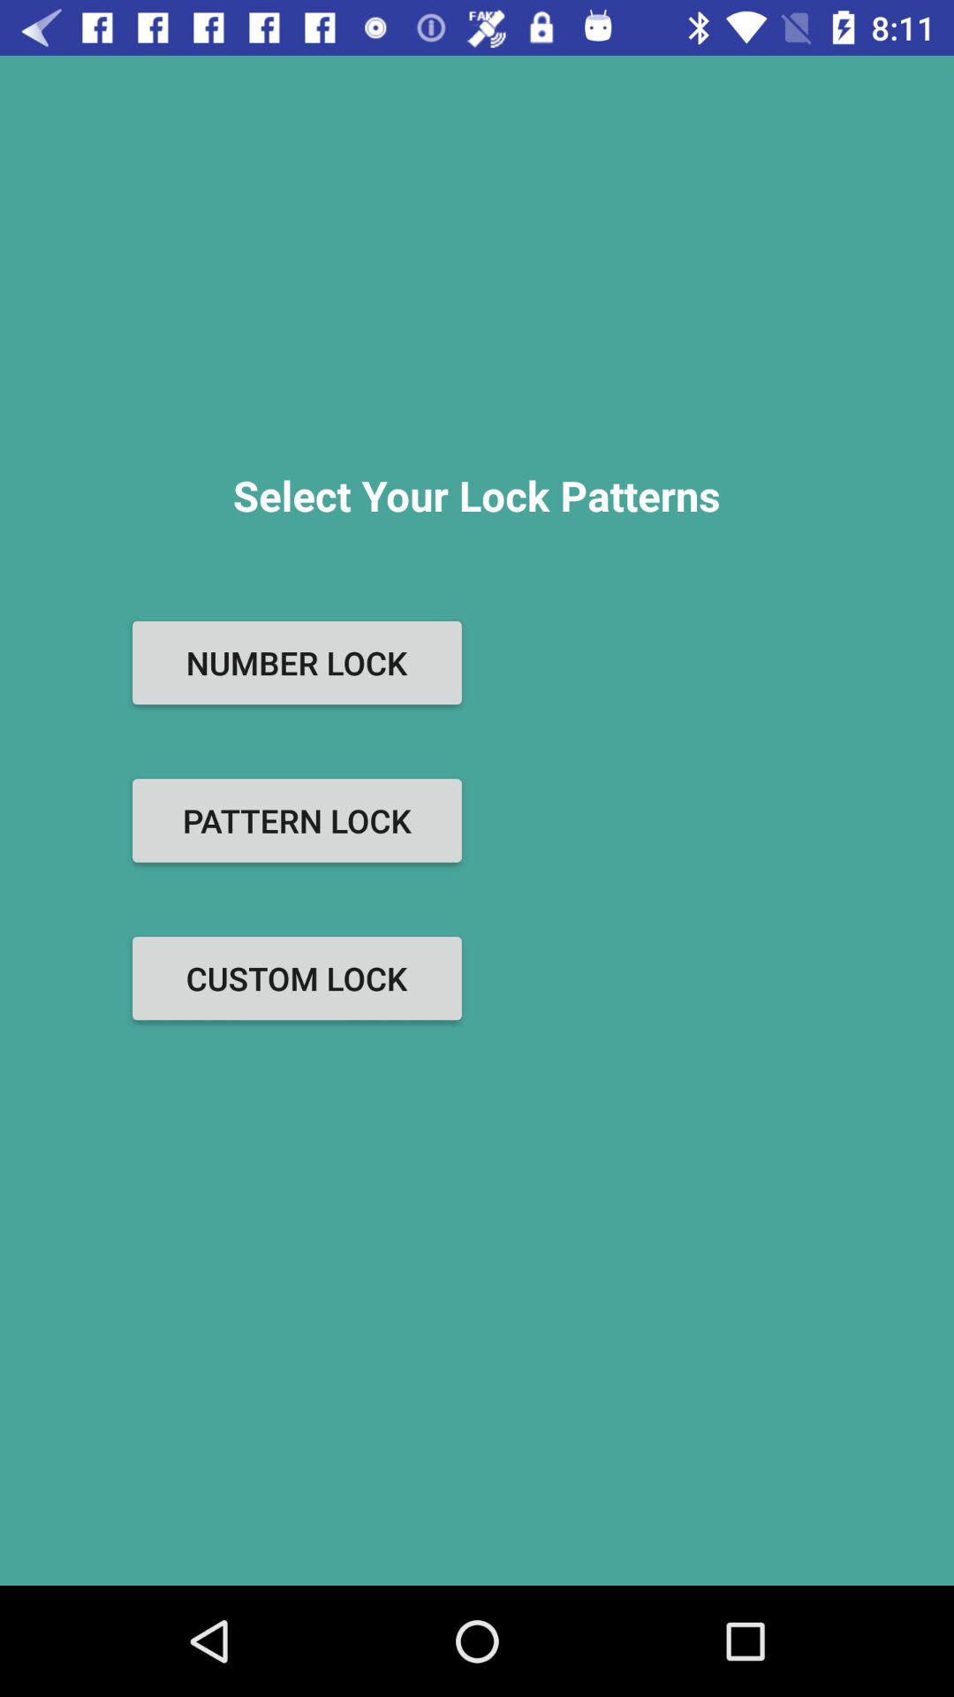 The width and height of the screenshot is (954, 1697). Describe the element at coordinates (297, 978) in the screenshot. I see `select the button below pattern lock icon` at that location.